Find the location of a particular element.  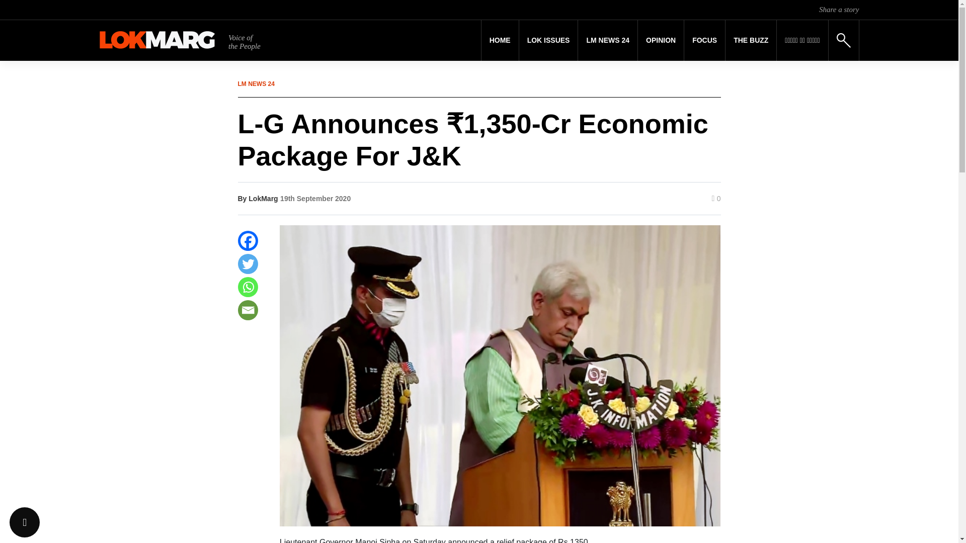

Share a story is located at coordinates (839, 9).